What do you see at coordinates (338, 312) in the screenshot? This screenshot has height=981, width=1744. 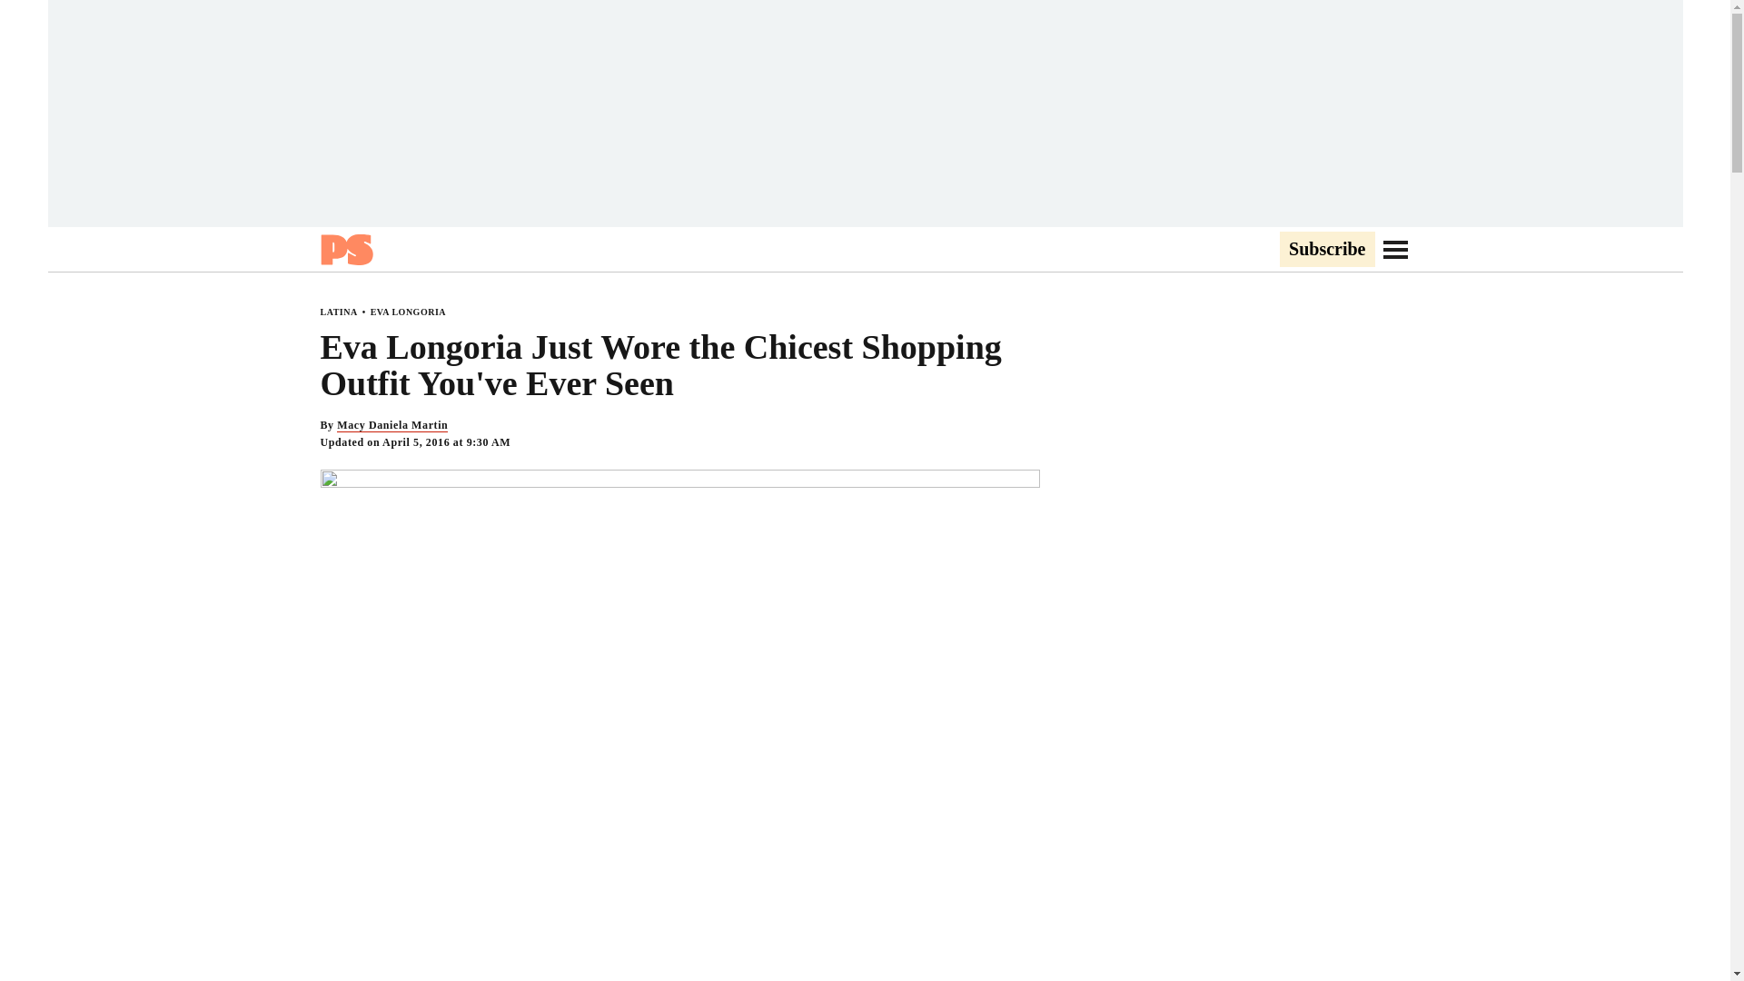 I see `LATINA` at bounding box center [338, 312].